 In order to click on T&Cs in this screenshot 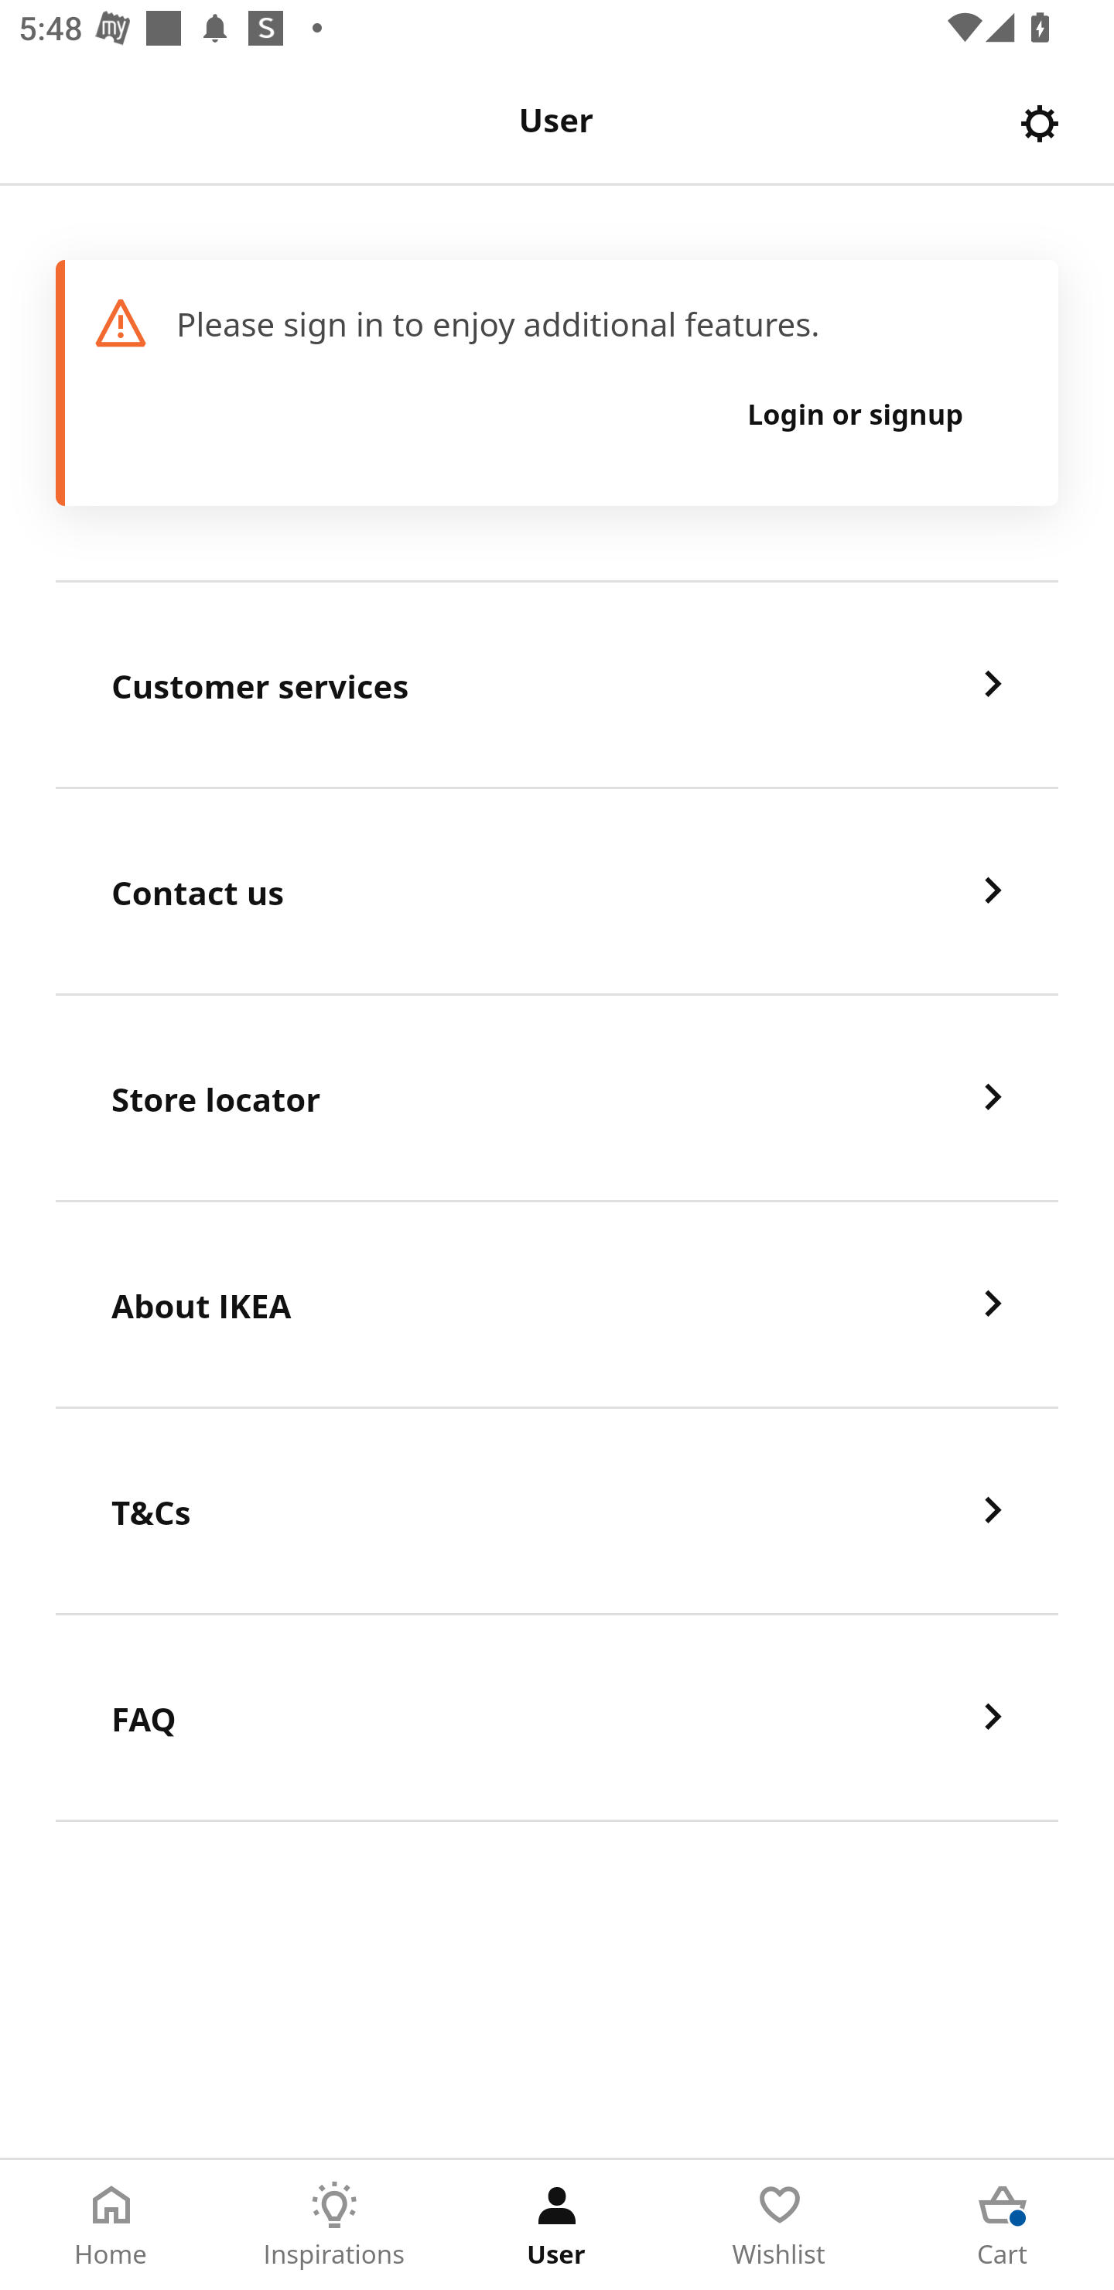, I will do `click(557, 1511)`.